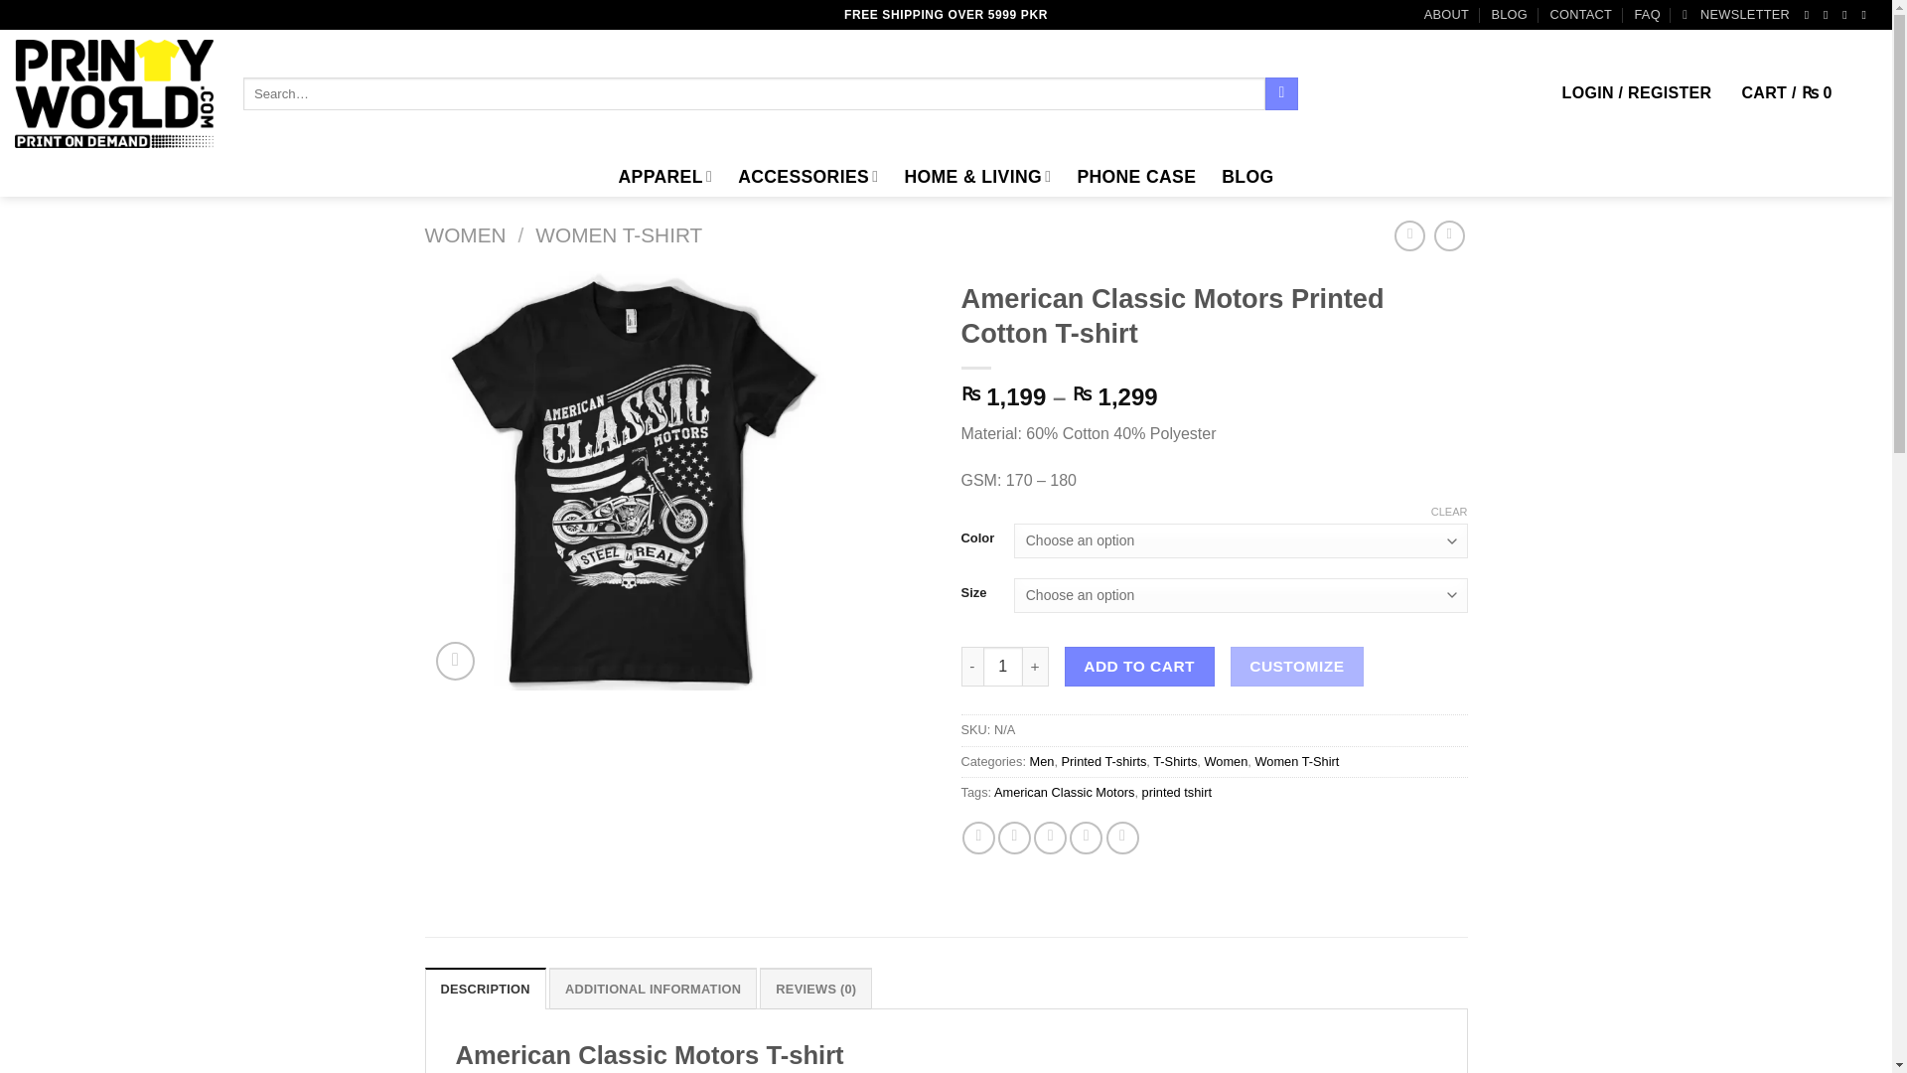 This screenshot has width=1907, height=1073. What do you see at coordinates (1446, 15) in the screenshot?
I see `ABOUT` at bounding box center [1446, 15].